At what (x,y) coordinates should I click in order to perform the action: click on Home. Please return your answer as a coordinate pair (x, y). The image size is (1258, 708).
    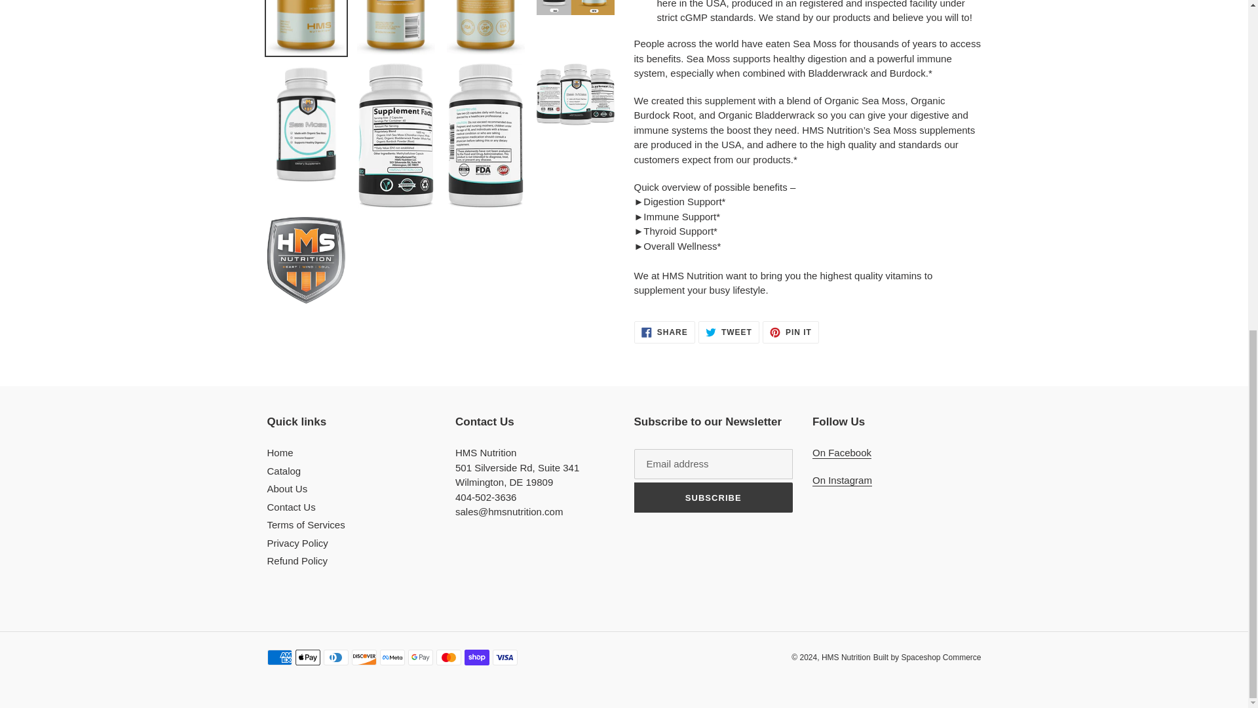
    Looking at the image, I should click on (664, 332).